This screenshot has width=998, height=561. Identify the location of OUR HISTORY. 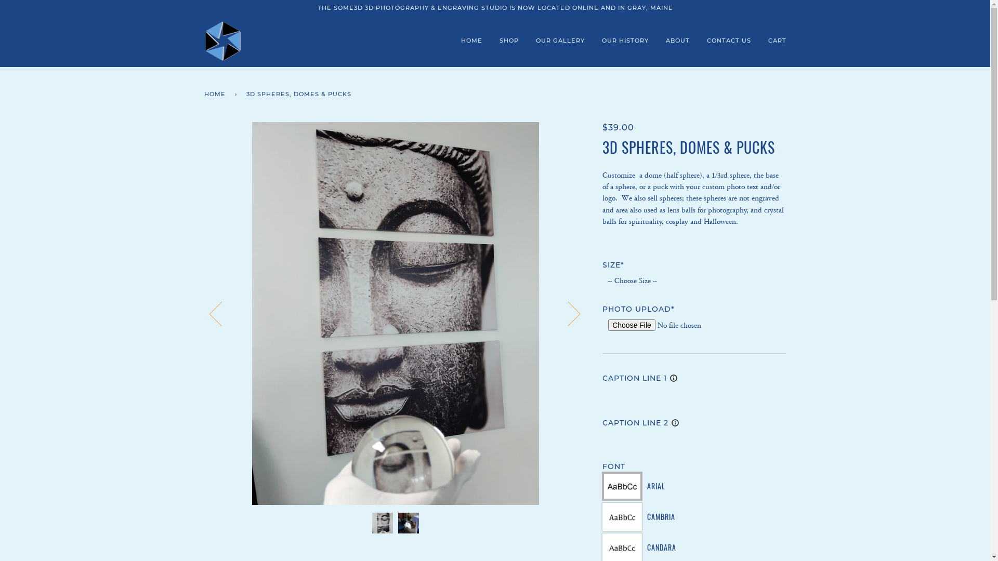
(625, 41).